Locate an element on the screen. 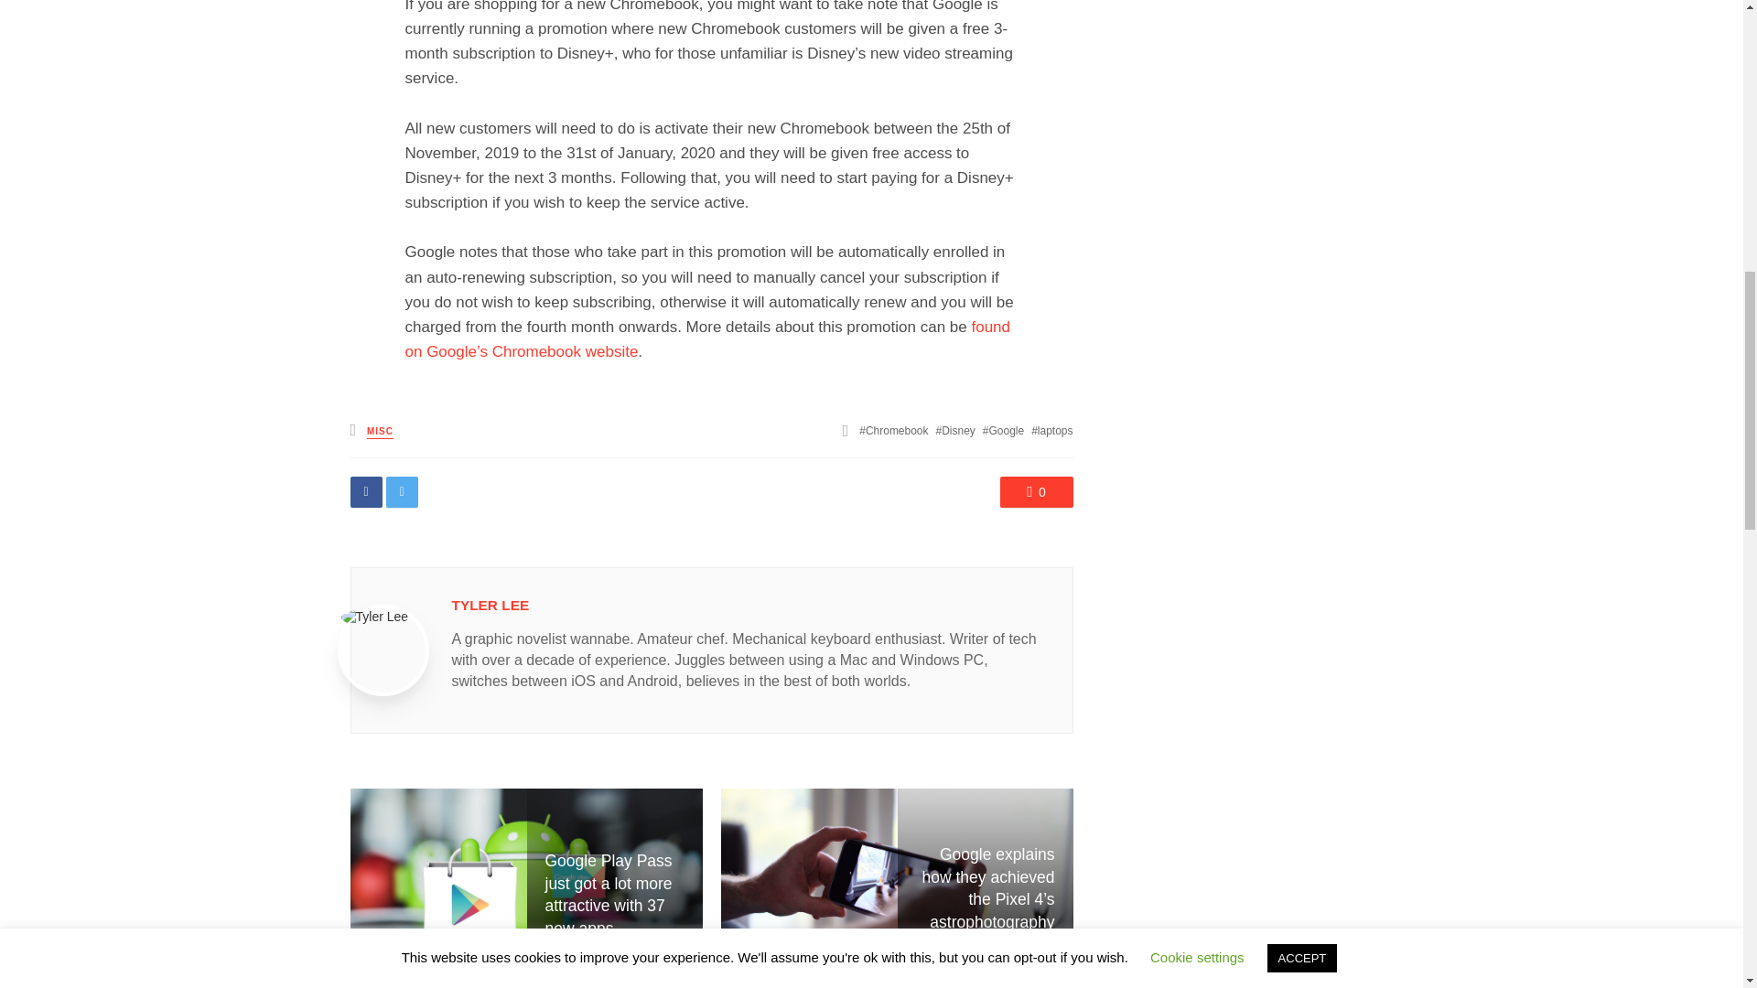 The height and width of the screenshot is (988, 1757). Posts by Tyler Lee is located at coordinates (490, 605).